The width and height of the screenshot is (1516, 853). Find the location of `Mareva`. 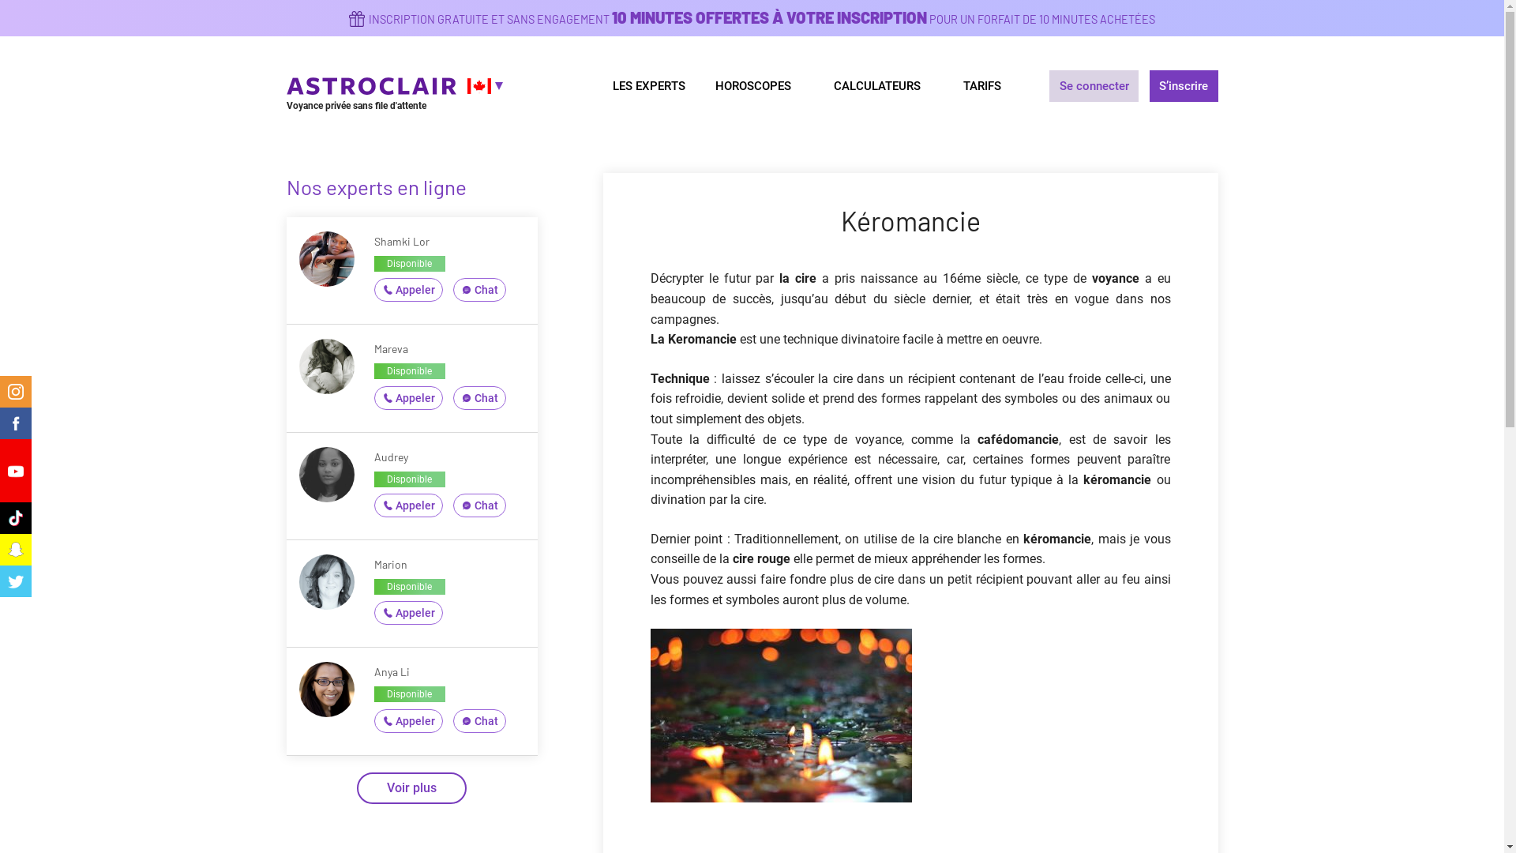

Mareva is located at coordinates (392, 349).